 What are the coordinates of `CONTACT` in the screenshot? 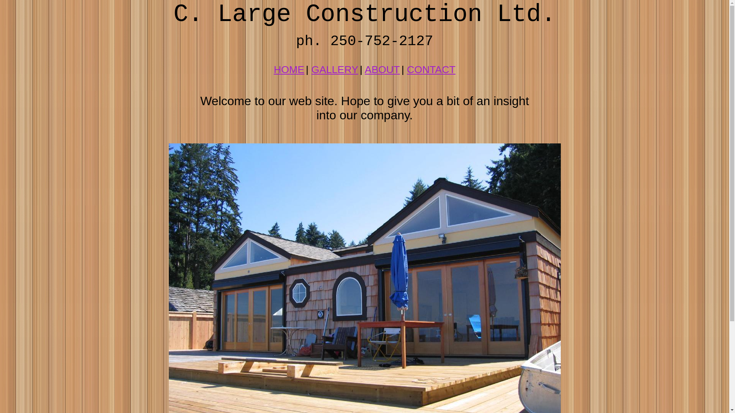 It's located at (431, 70).